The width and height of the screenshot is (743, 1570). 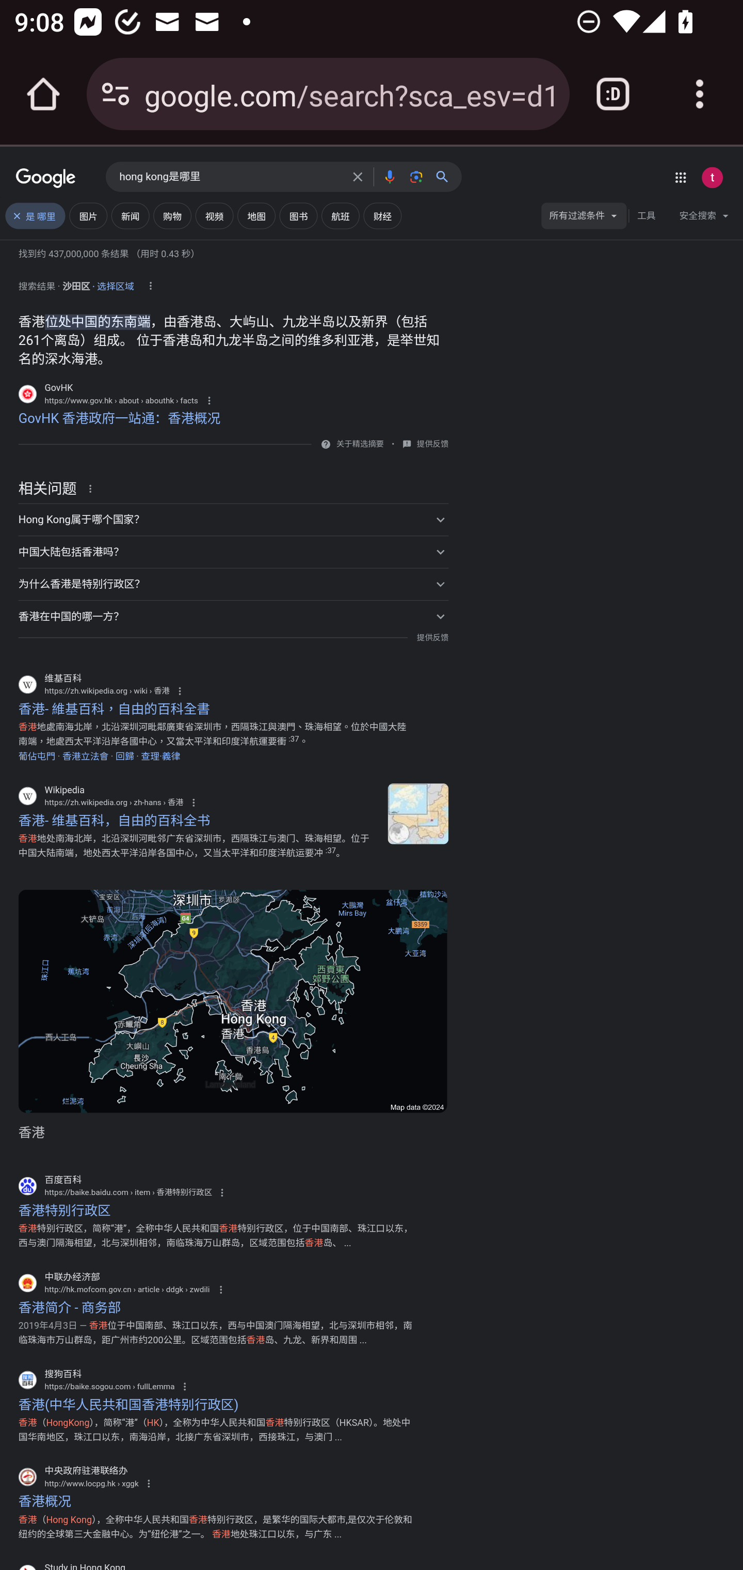 I want to click on 回歸, so click(x=125, y=756).